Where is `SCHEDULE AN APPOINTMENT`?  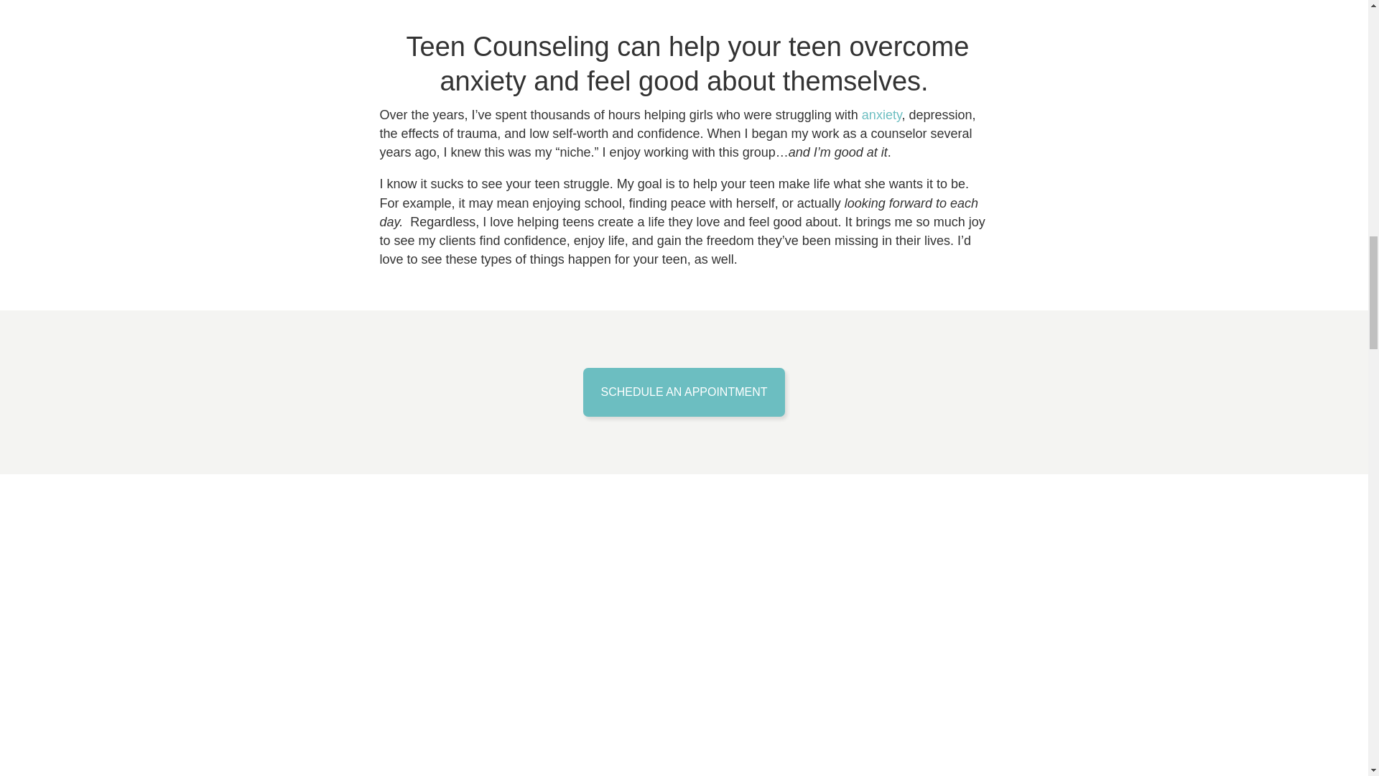 SCHEDULE AN APPOINTMENT is located at coordinates (684, 392).